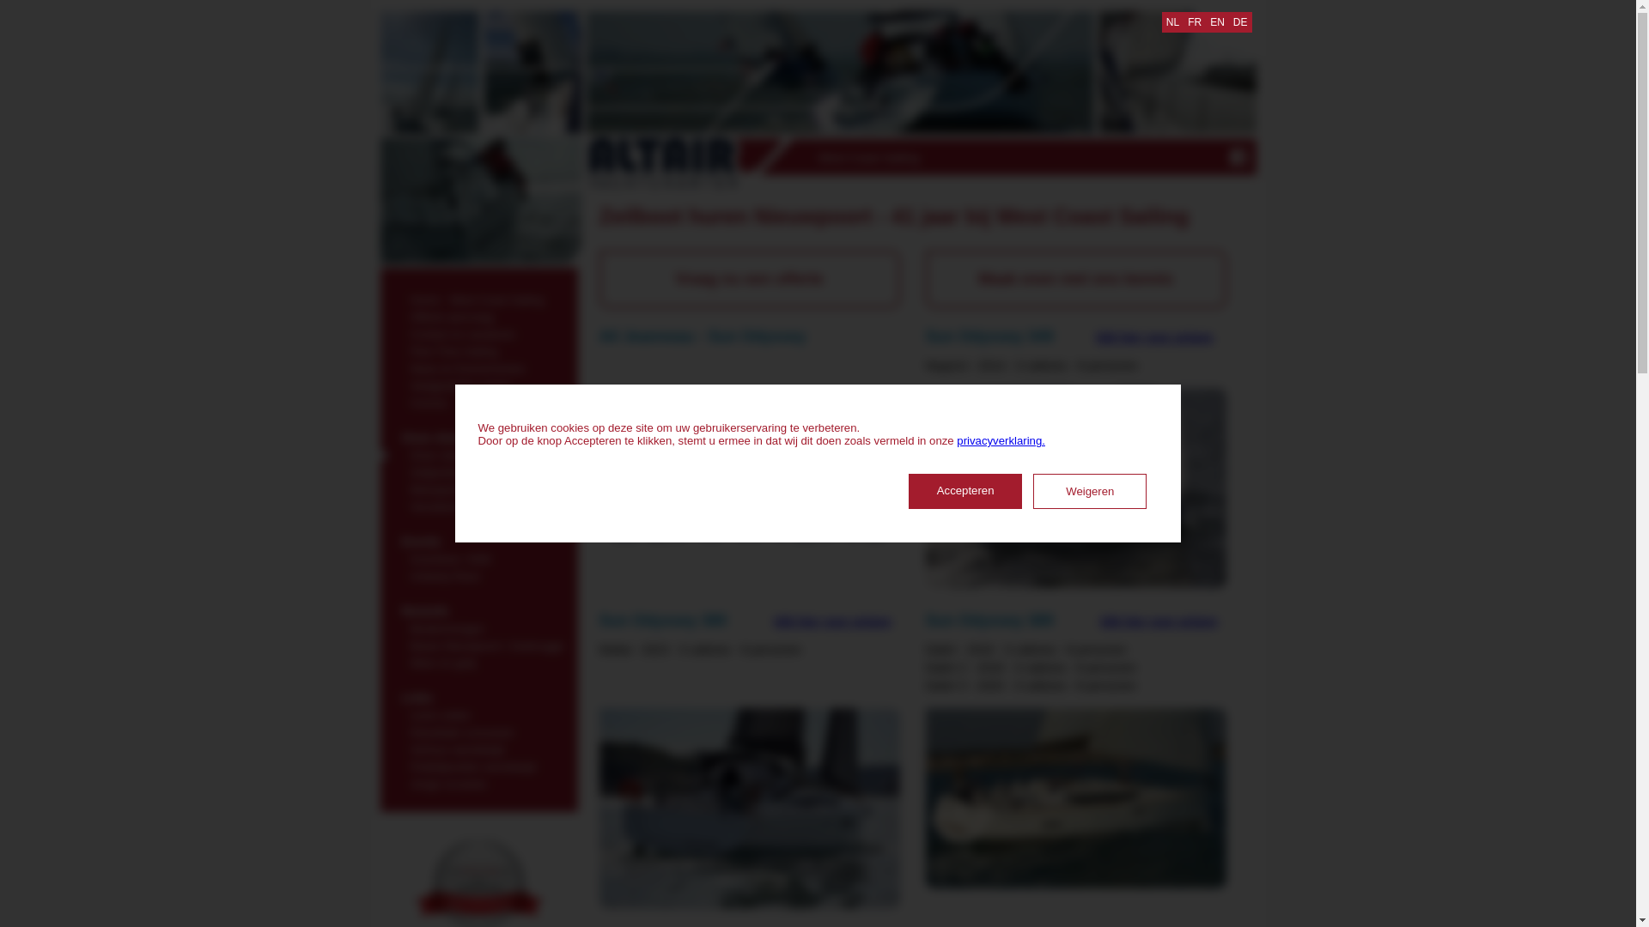  Describe the element at coordinates (478, 557) in the screenshot. I see `Incentives / B2B` at that location.